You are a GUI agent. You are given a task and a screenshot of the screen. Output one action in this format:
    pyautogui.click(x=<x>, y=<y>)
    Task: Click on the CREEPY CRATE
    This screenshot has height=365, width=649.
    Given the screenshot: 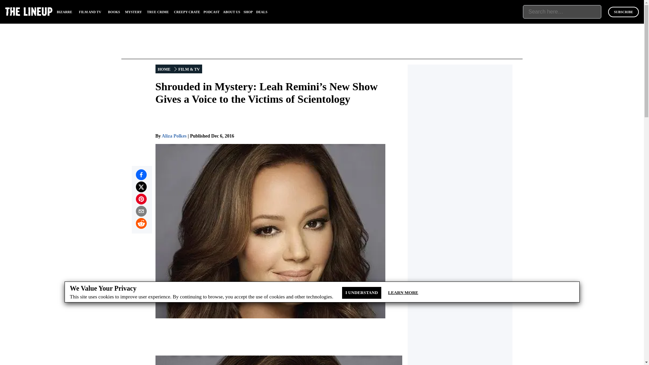 What is the action you would take?
    pyautogui.click(x=187, y=12)
    